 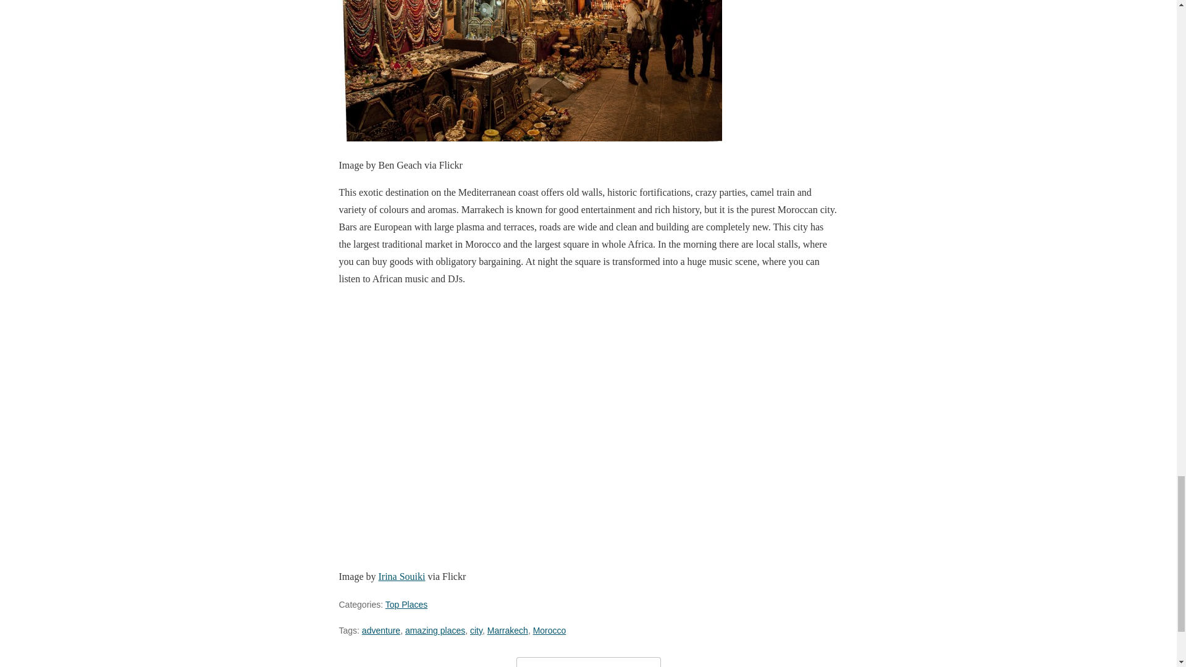 I want to click on Go to Irina Souiki's photostream, so click(x=402, y=576).